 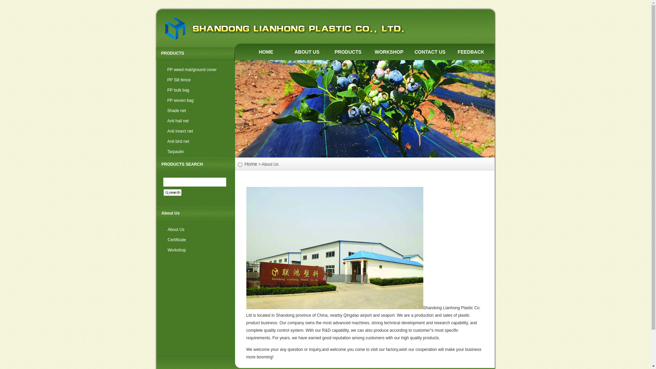 What do you see at coordinates (195, 152) in the screenshot?
I see `Tarpaulin` at bounding box center [195, 152].